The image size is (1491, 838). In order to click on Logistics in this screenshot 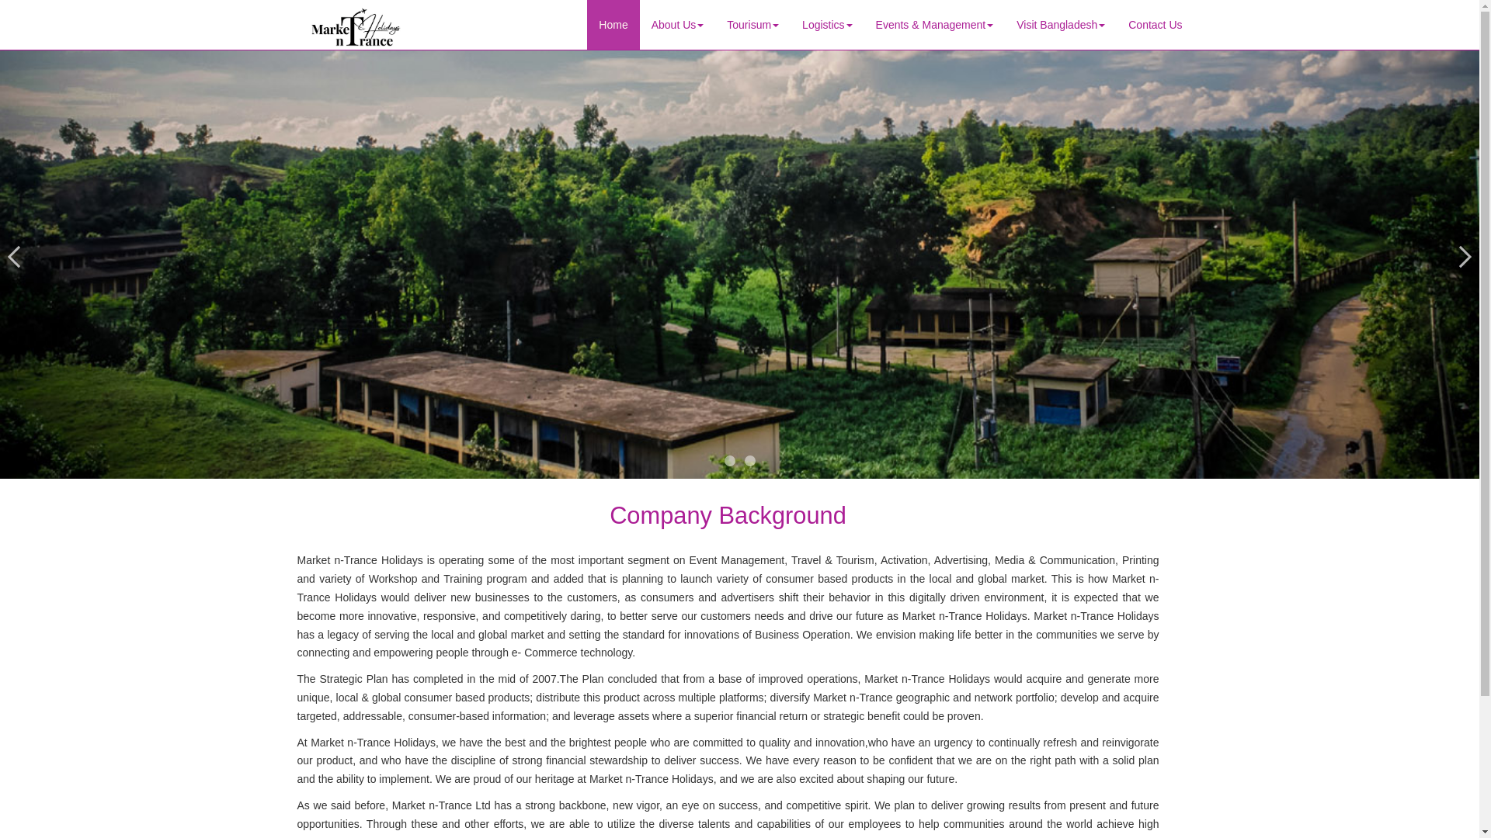, I will do `click(826, 25)`.